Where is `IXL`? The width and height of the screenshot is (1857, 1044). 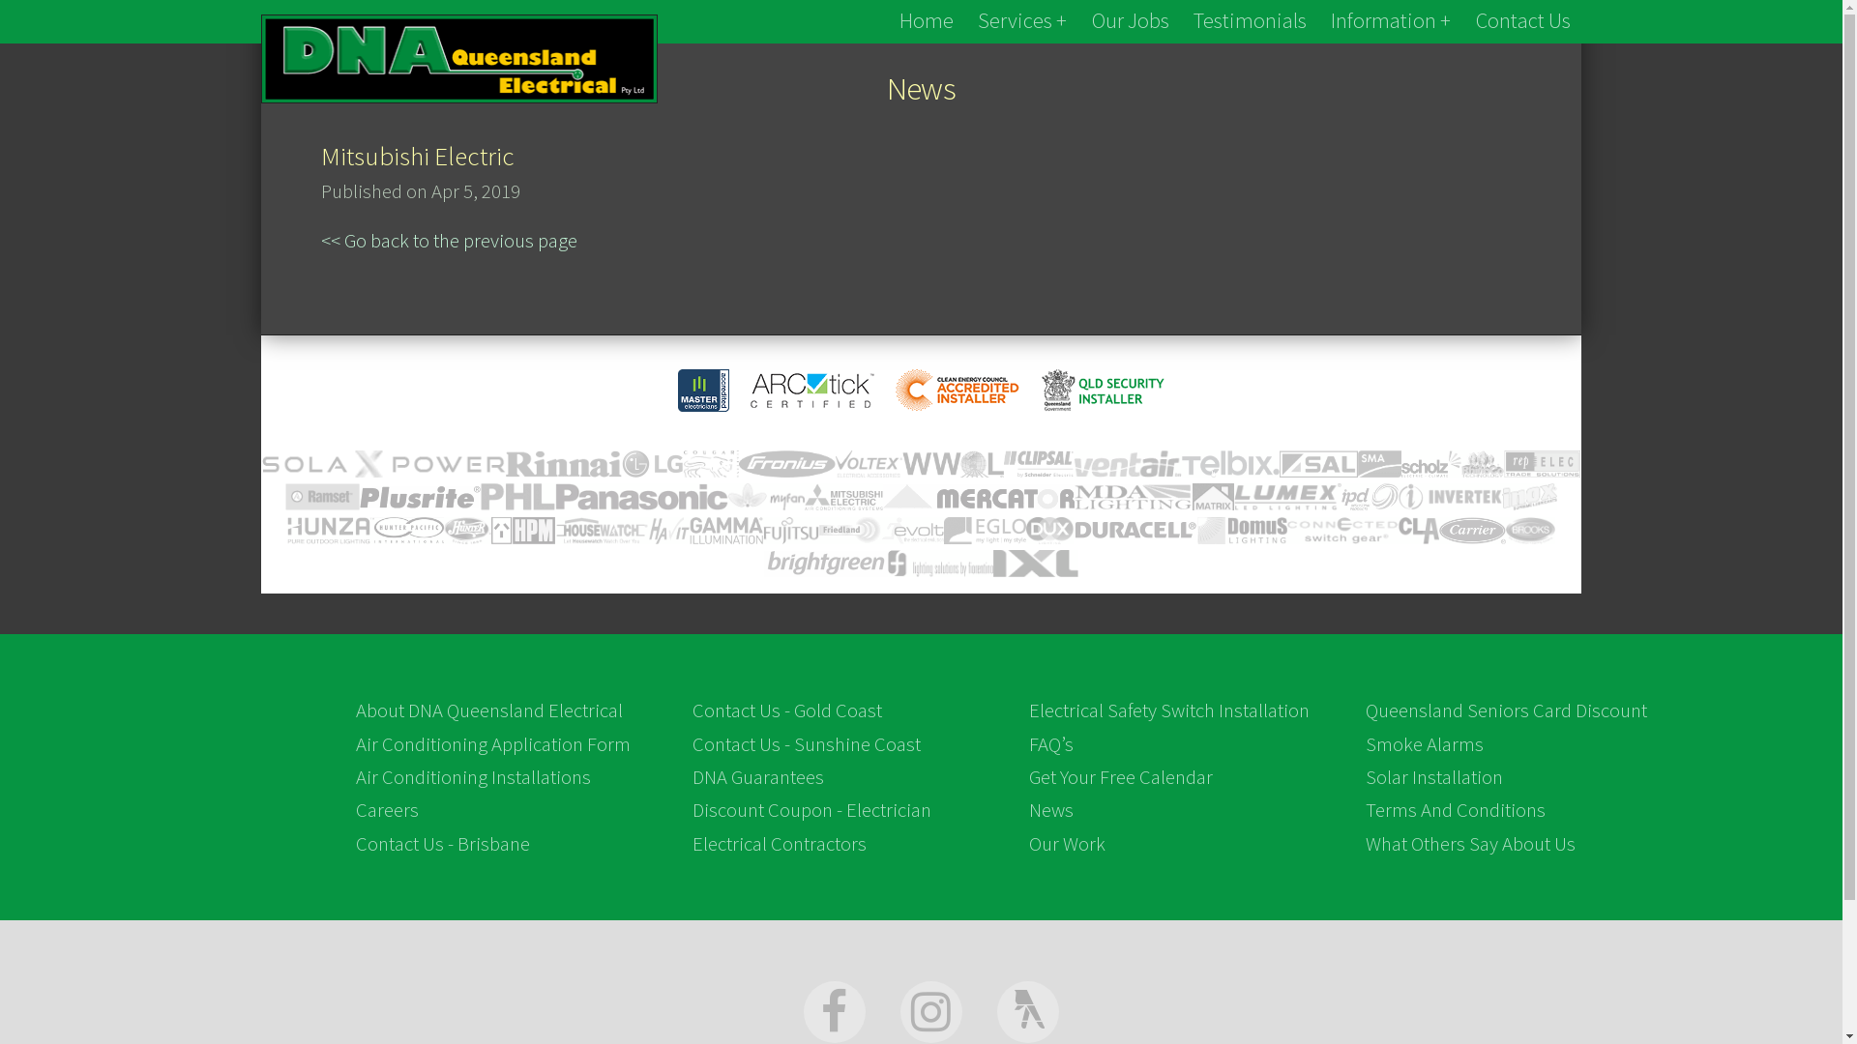 IXL is located at coordinates (1037, 564).